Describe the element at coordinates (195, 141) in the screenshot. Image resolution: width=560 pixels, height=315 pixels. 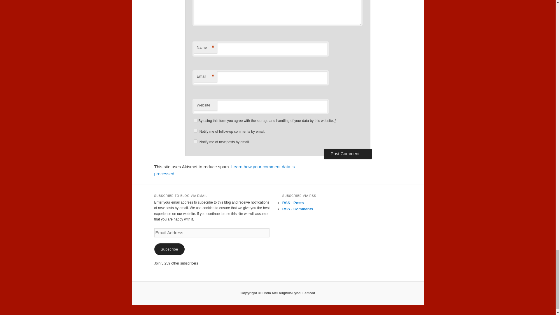
I see `subscribe` at that location.